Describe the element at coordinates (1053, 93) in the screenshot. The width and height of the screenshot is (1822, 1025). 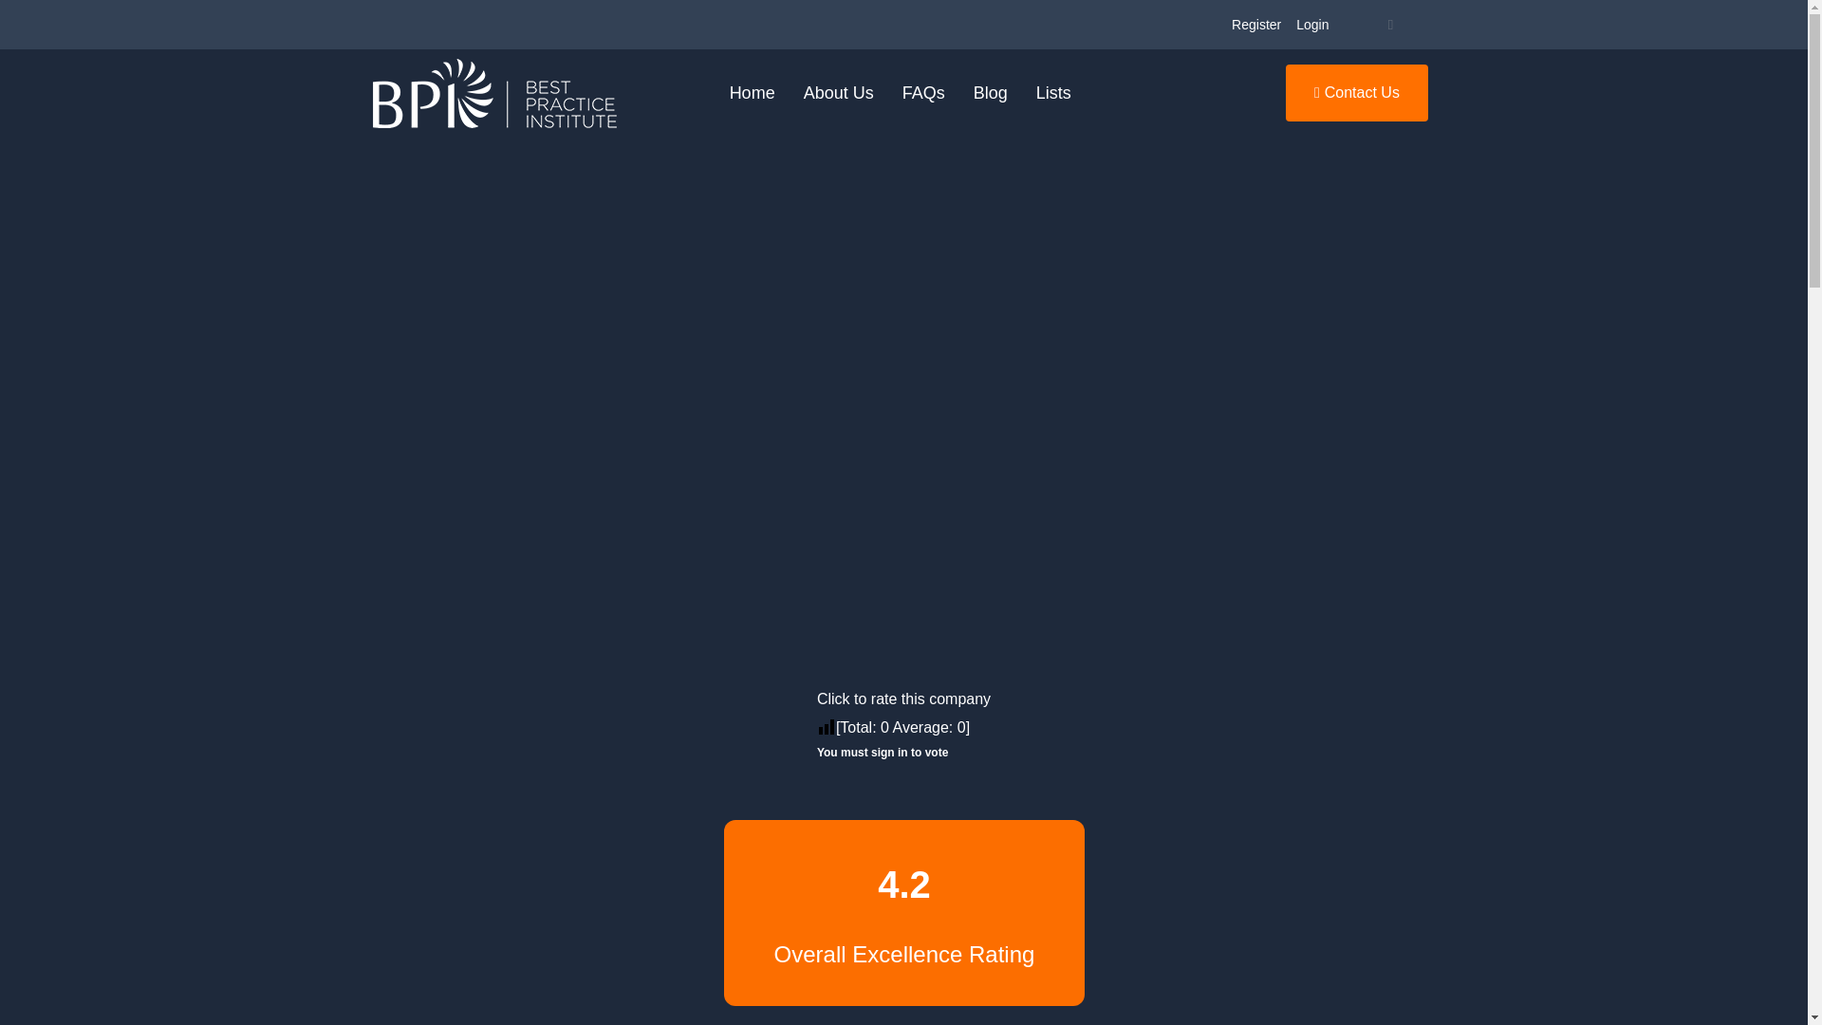
I see `Lists` at that location.